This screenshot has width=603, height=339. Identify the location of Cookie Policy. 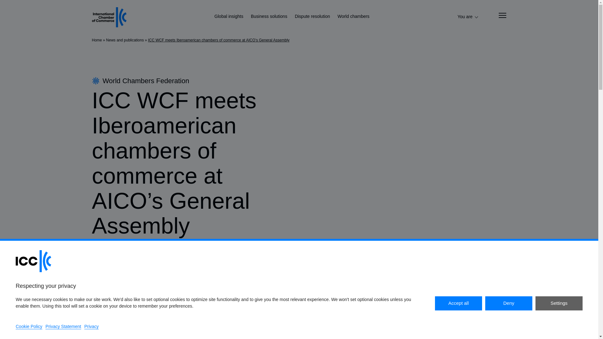
(29, 326).